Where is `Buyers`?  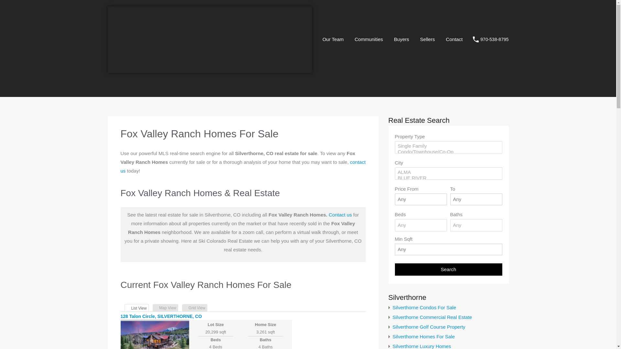 Buyers is located at coordinates (402, 39).